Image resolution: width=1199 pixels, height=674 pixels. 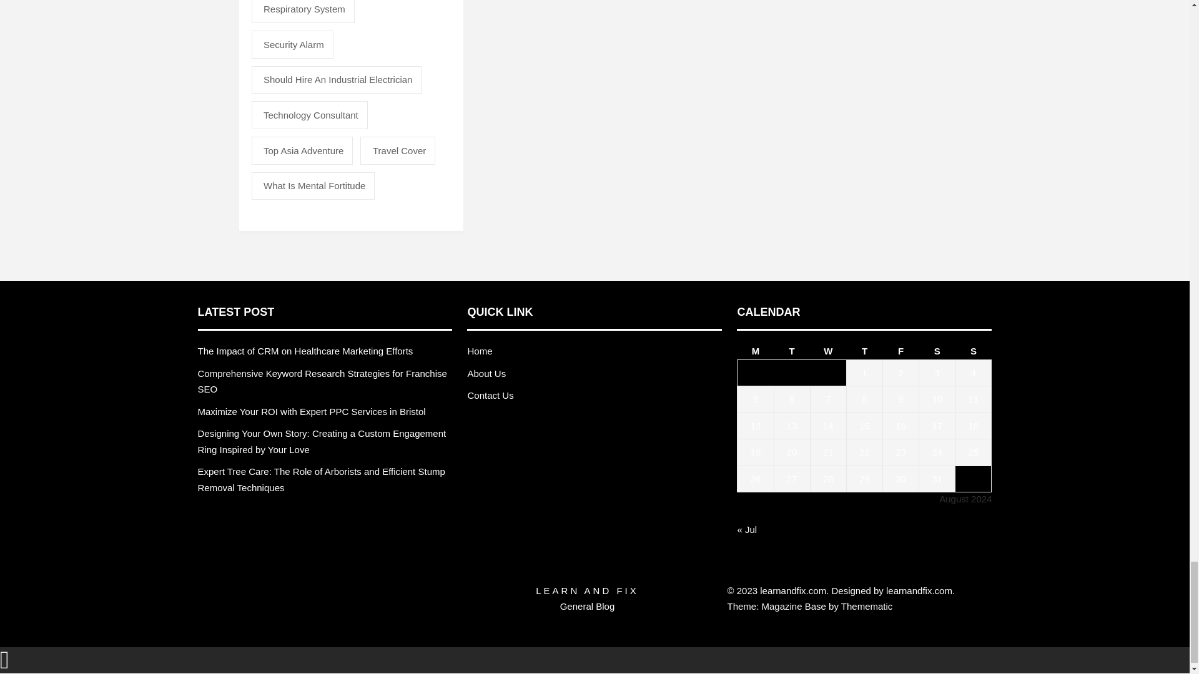 I want to click on Friday, so click(x=900, y=351).